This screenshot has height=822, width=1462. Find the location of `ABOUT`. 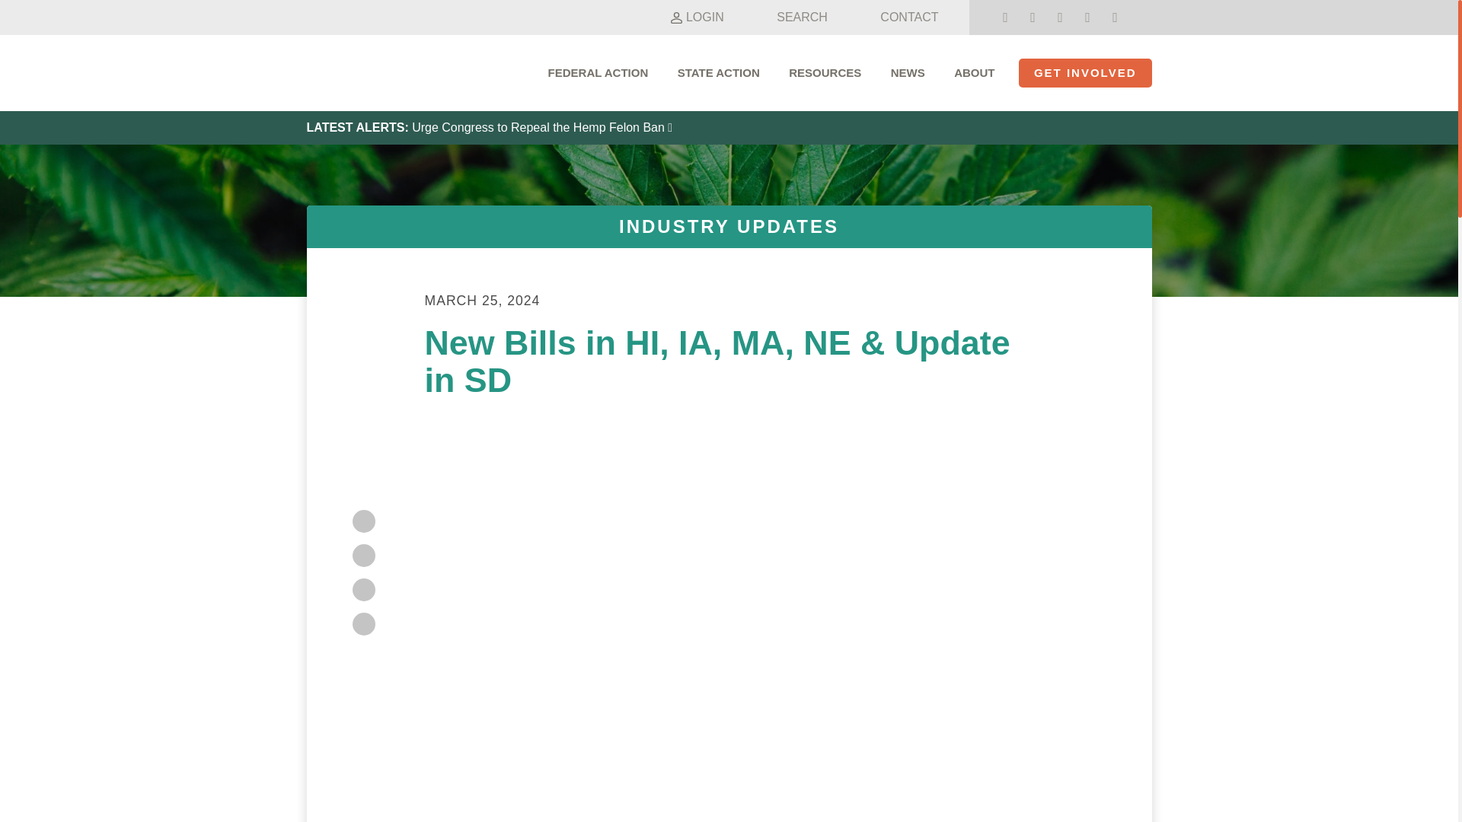

ABOUT is located at coordinates (974, 73).